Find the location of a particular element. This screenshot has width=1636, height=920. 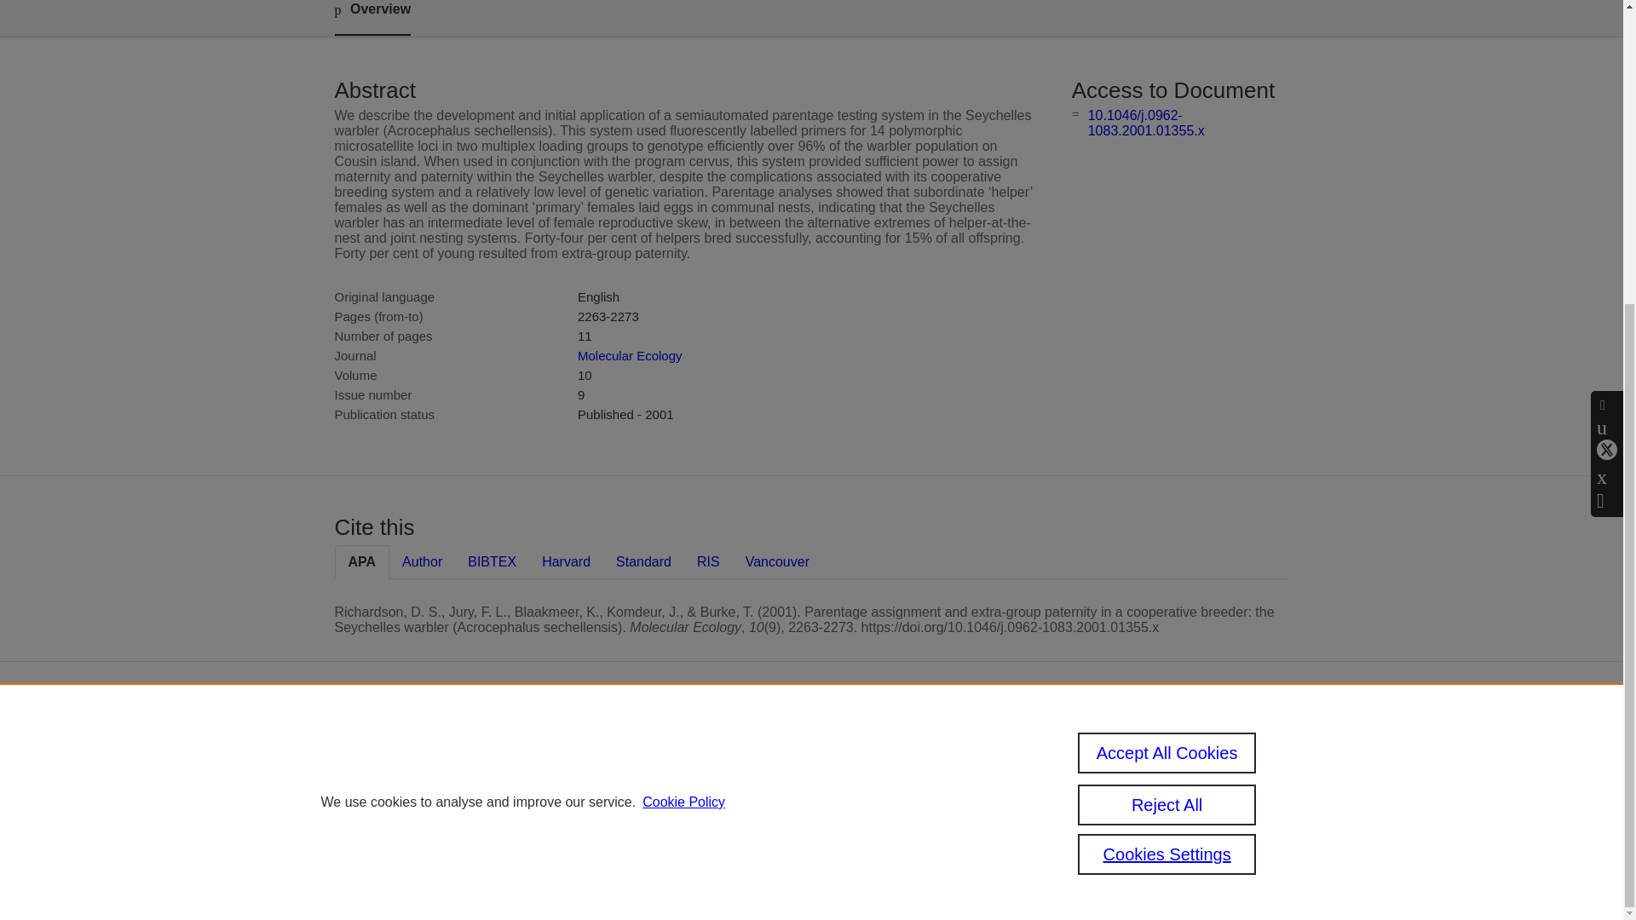

Elsevier B.V. is located at coordinates (859, 770).